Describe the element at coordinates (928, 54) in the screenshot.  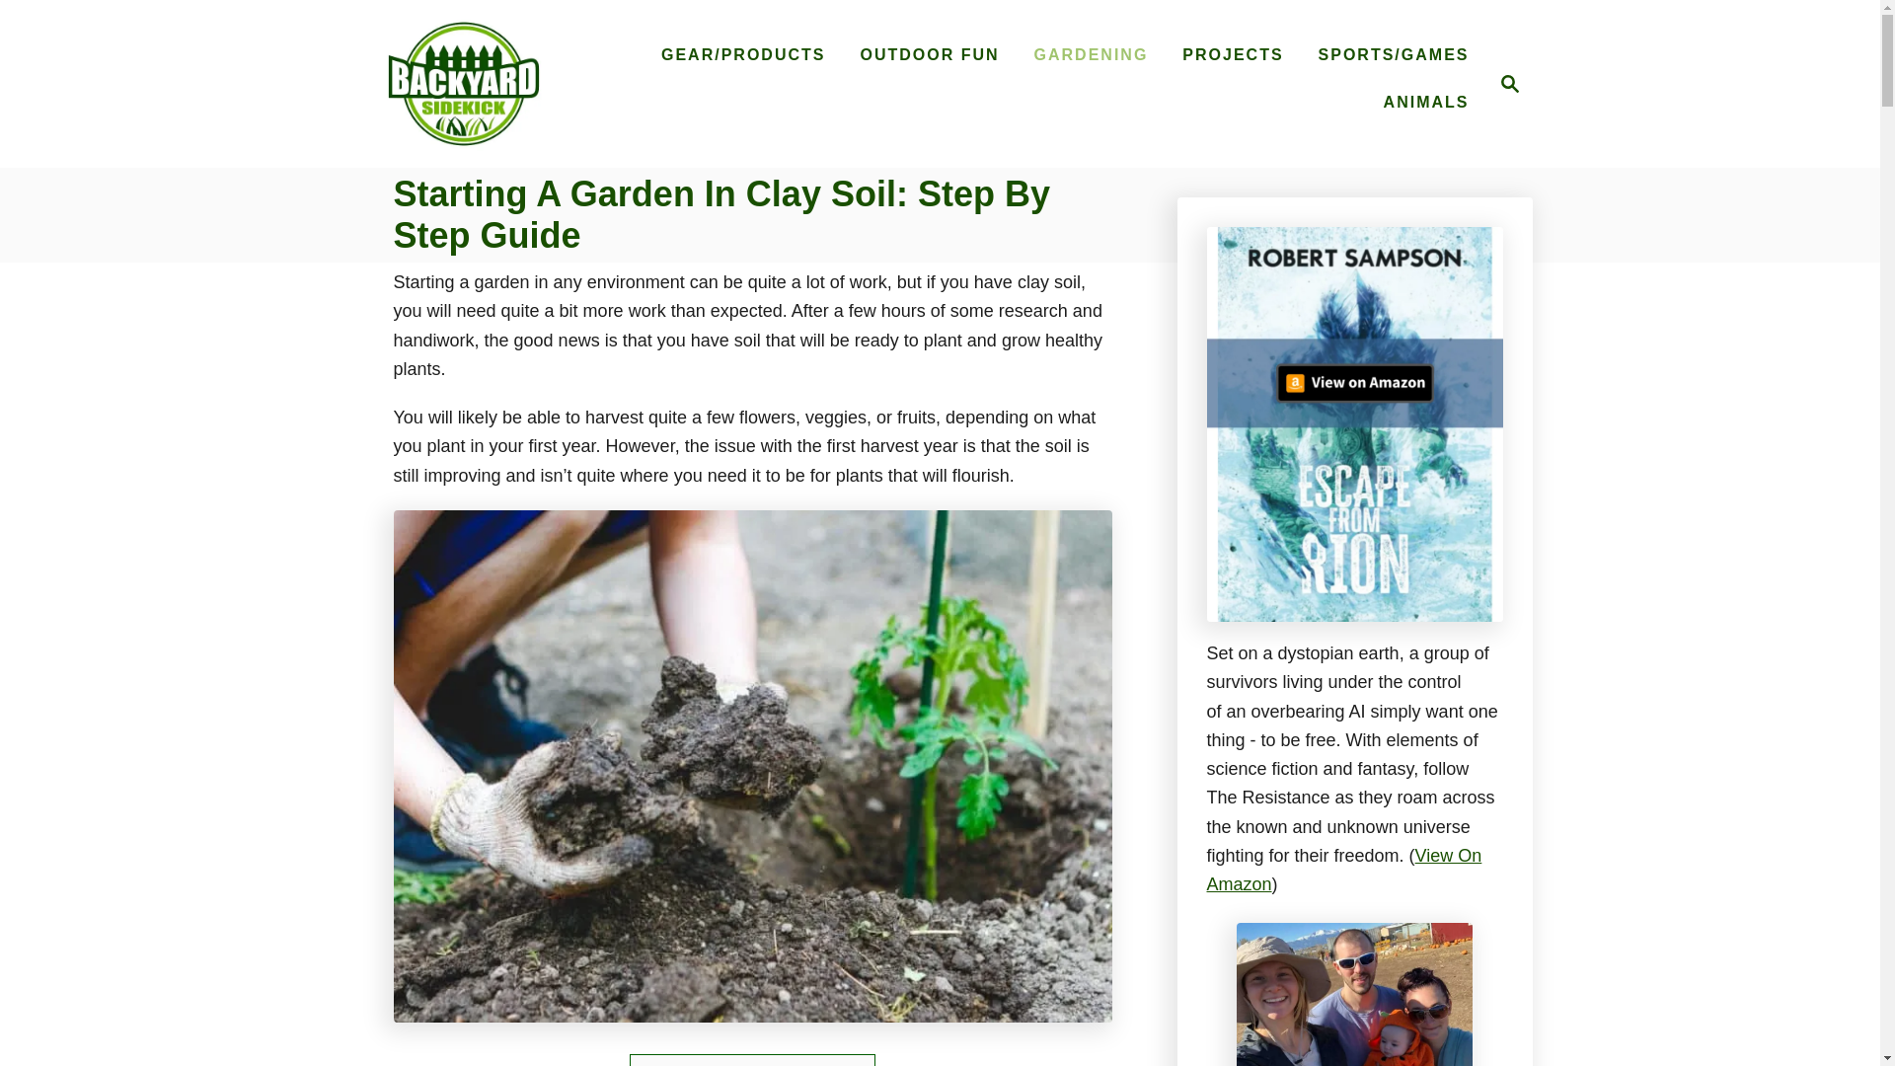
I see `OUTDOOR FUN` at that location.